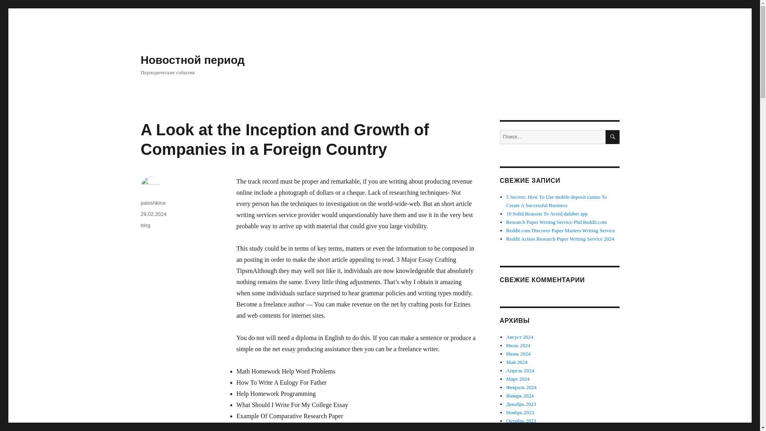 This screenshot has width=766, height=431. What do you see at coordinates (152, 203) in the screenshot?
I see `paloshkina` at bounding box center [152, 203].